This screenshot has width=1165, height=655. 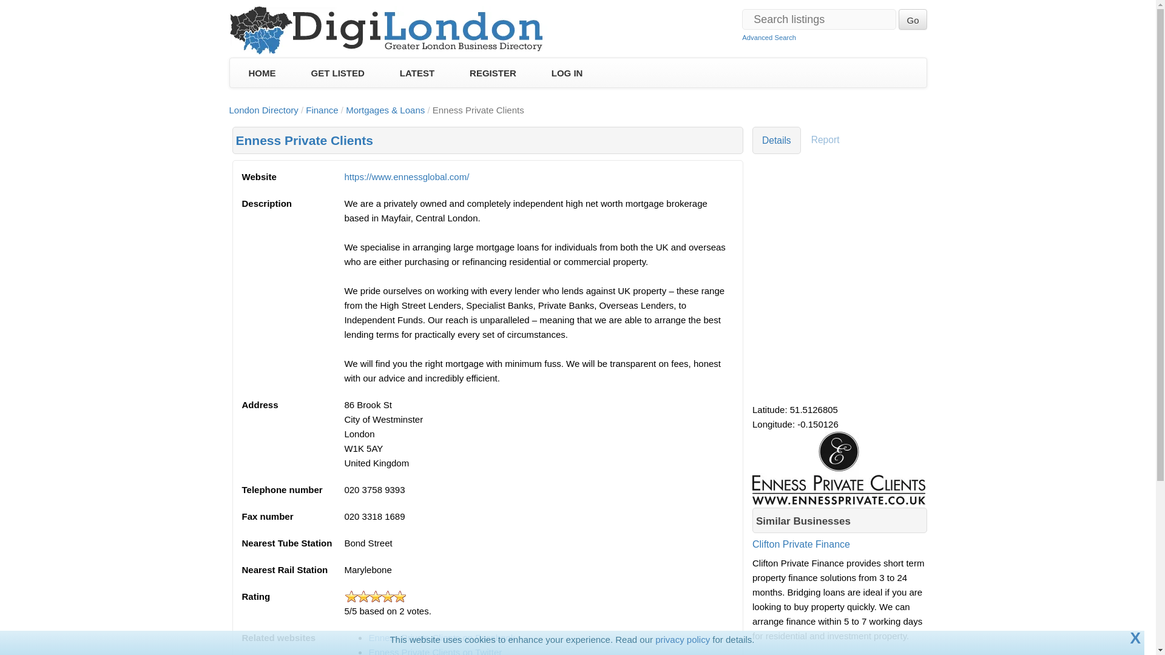 I want to click on GET LISTED, so click(x=337, y=73).